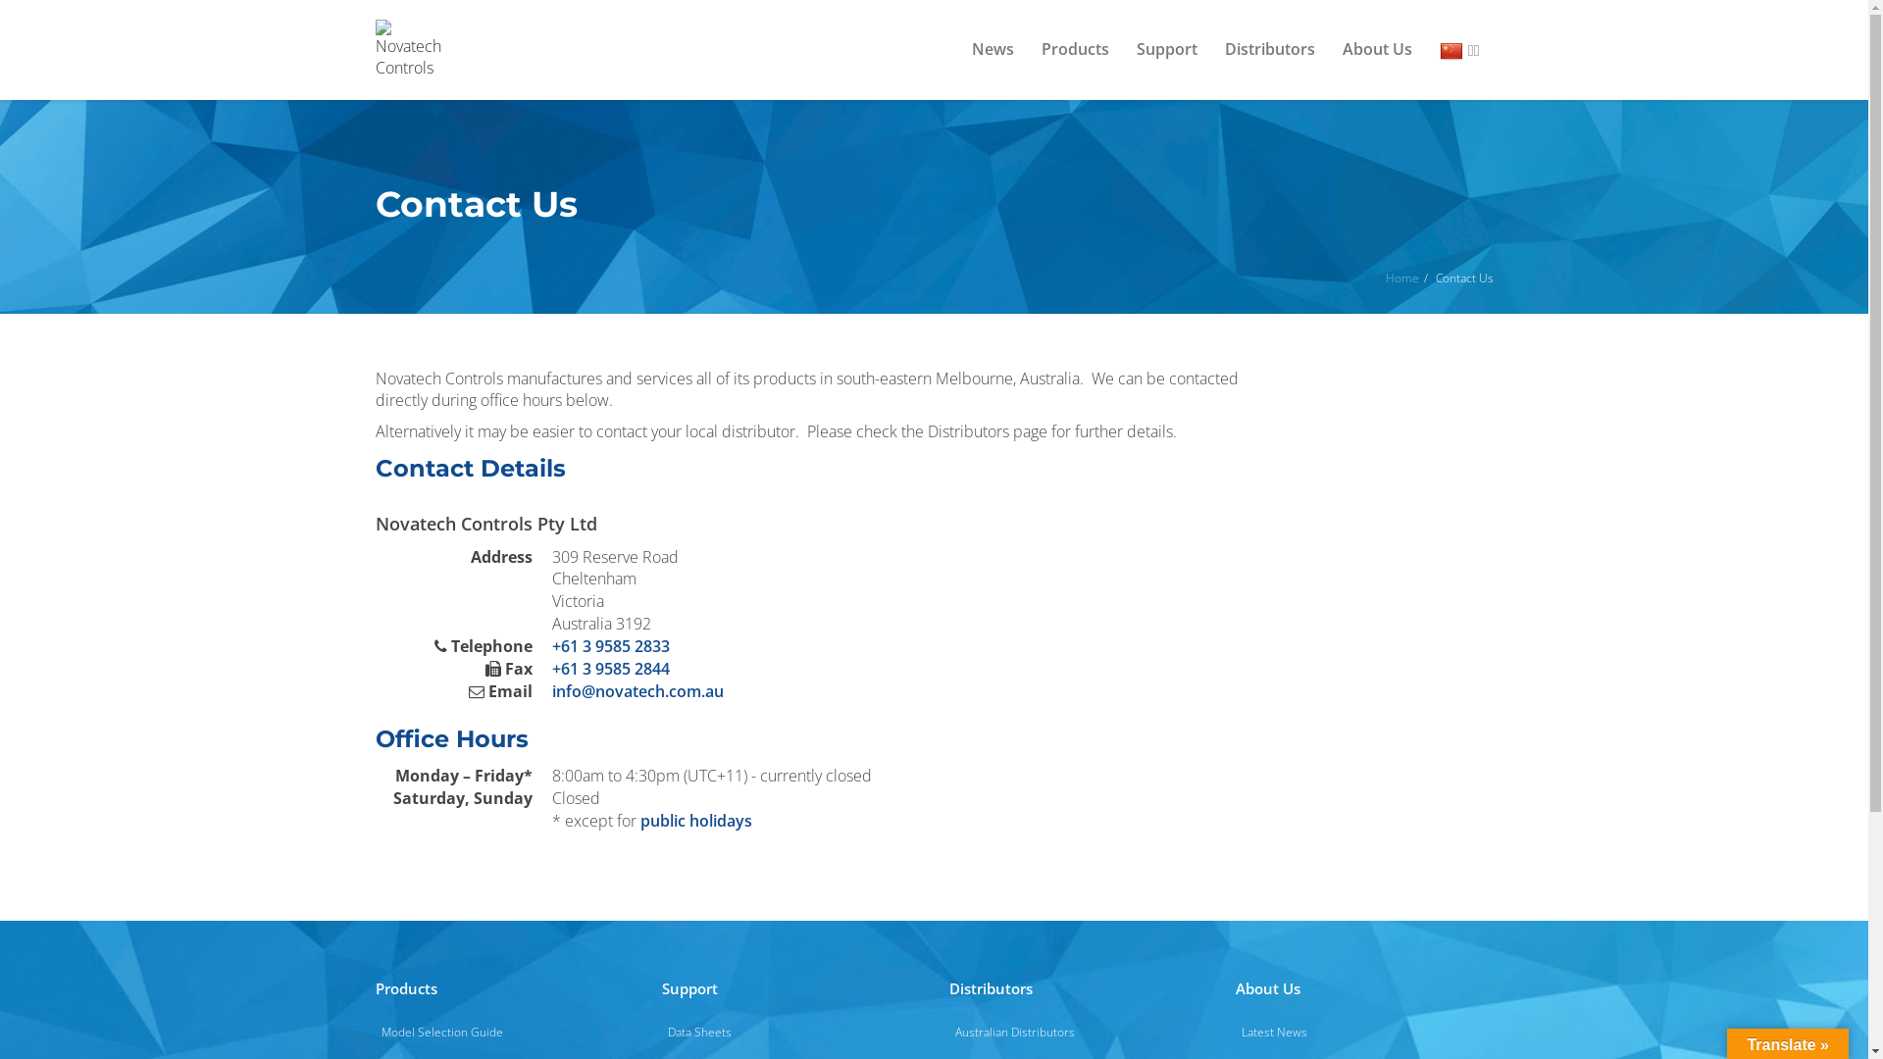 This screenshot has height=1059, width=1883. Describe the element at coordinates (790, 1033) in the screenshot. I see `Data Sheets` at that location.